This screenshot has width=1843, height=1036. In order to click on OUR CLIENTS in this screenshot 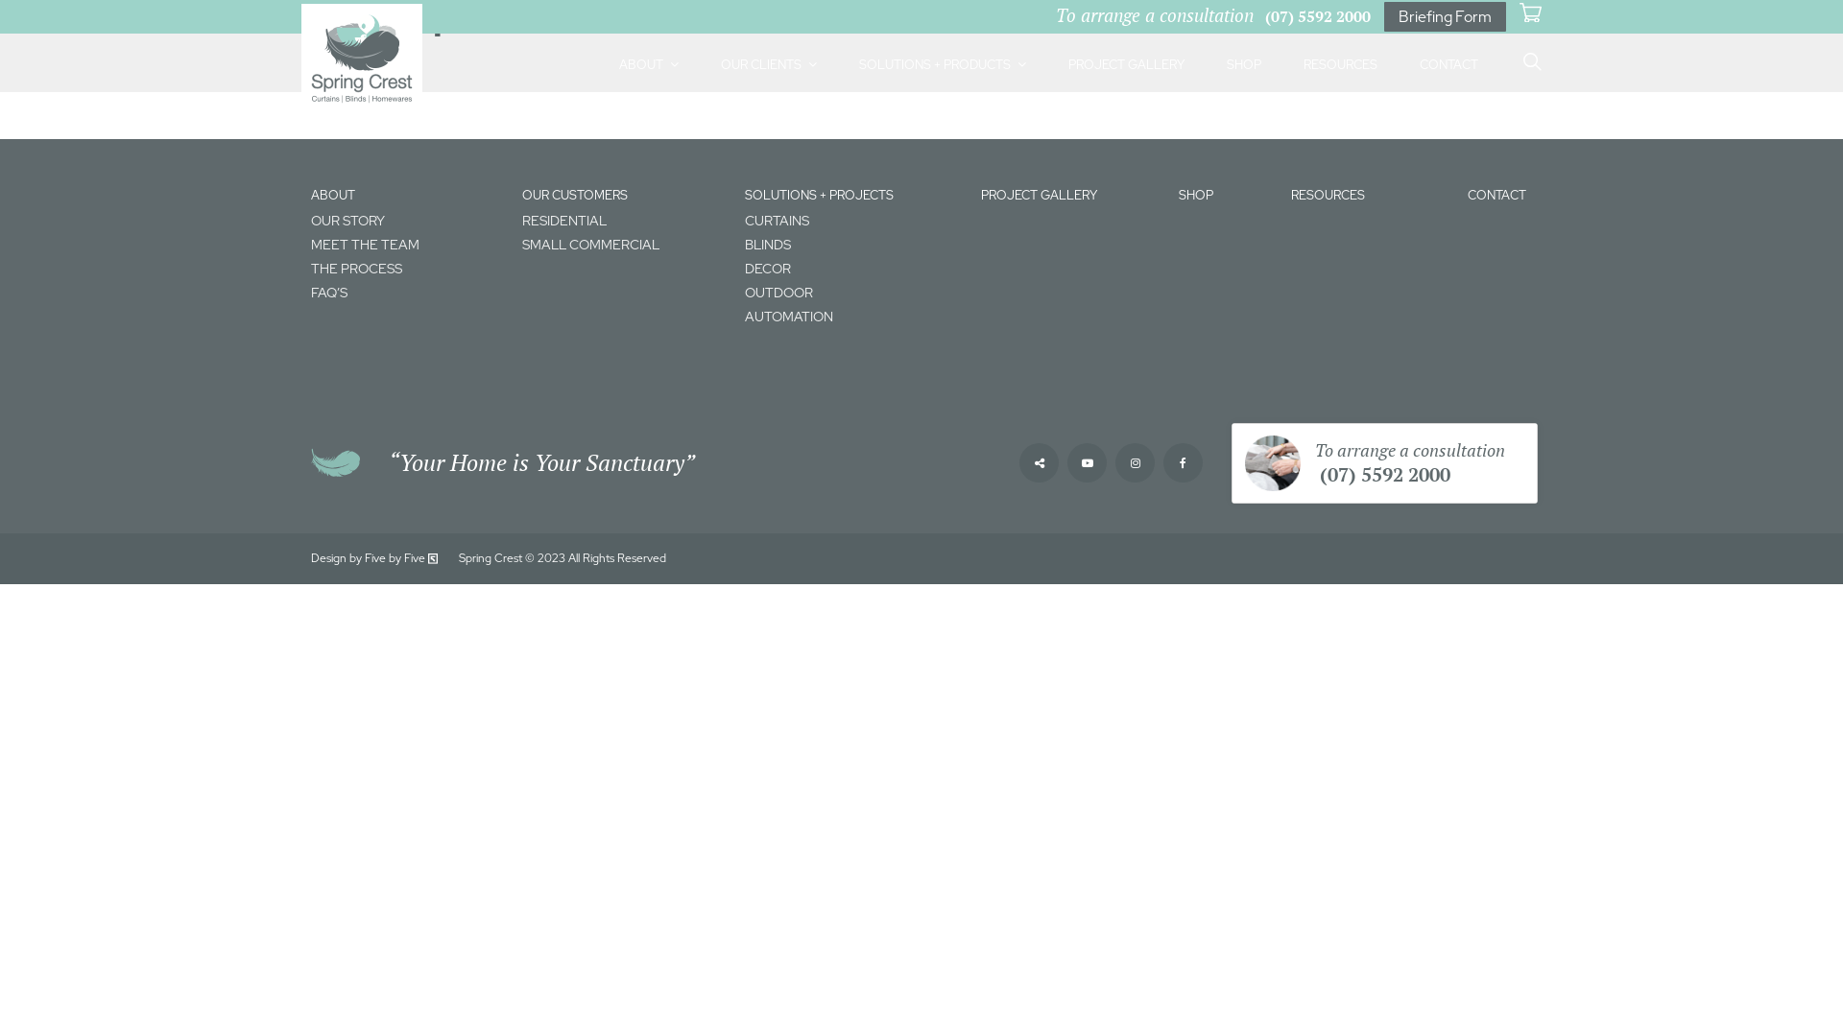, I will do `click(769, 65)`.